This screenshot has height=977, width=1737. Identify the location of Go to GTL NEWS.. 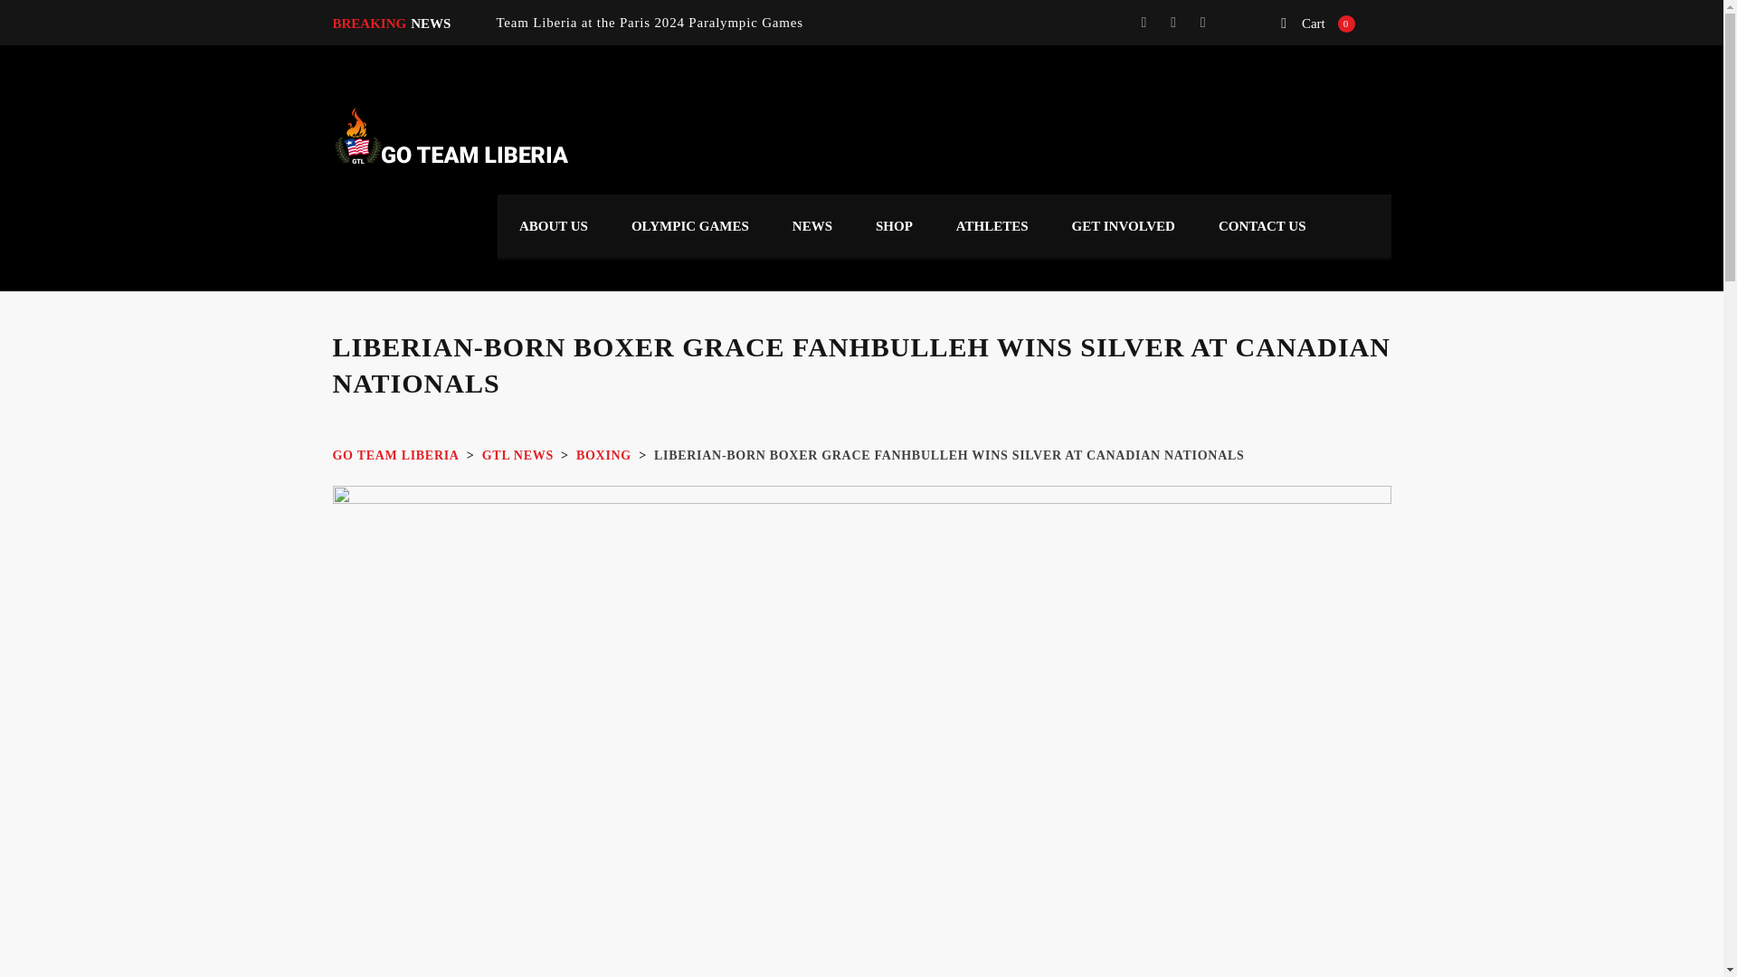
(517, 454).